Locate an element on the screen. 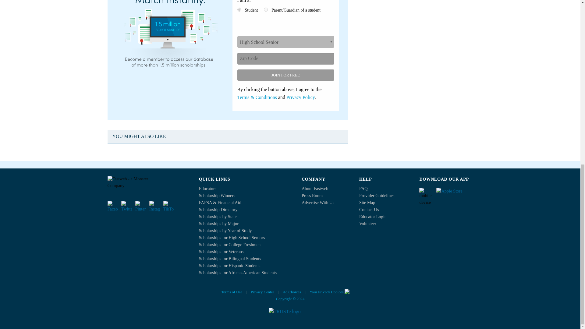  Join for free is located at coordinates (285, 75).